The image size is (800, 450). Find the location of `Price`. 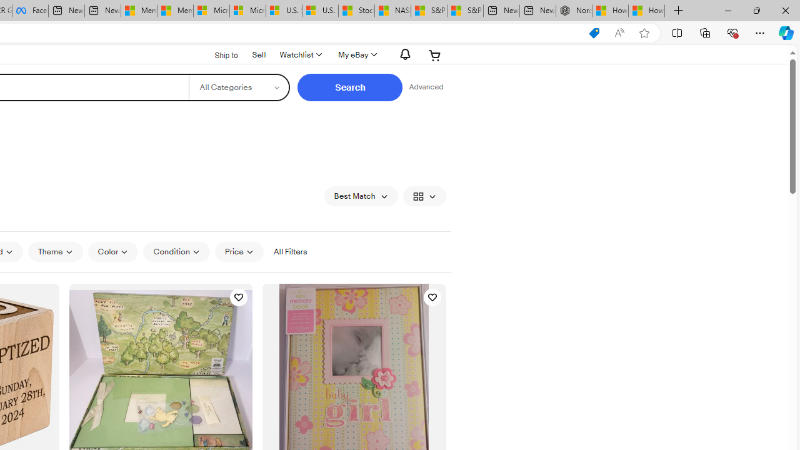

Price is located at coordinates (239, 251).